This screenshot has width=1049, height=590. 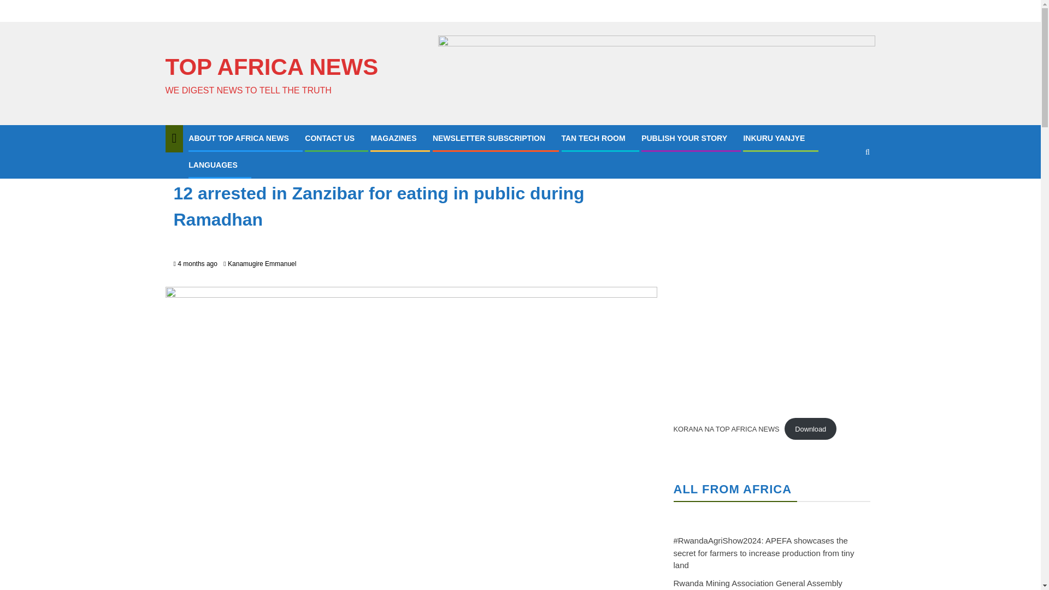 I want to click on LANGUAGES, so click(x=213, y=164).